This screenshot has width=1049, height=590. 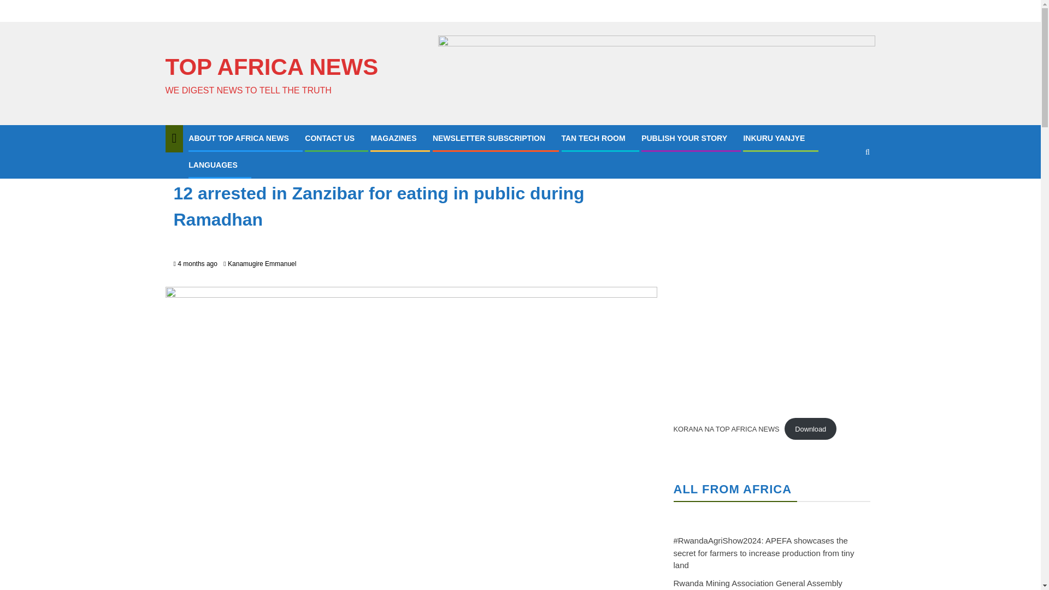 I want to click on LANGUAGES, so click(x=213, y=164).